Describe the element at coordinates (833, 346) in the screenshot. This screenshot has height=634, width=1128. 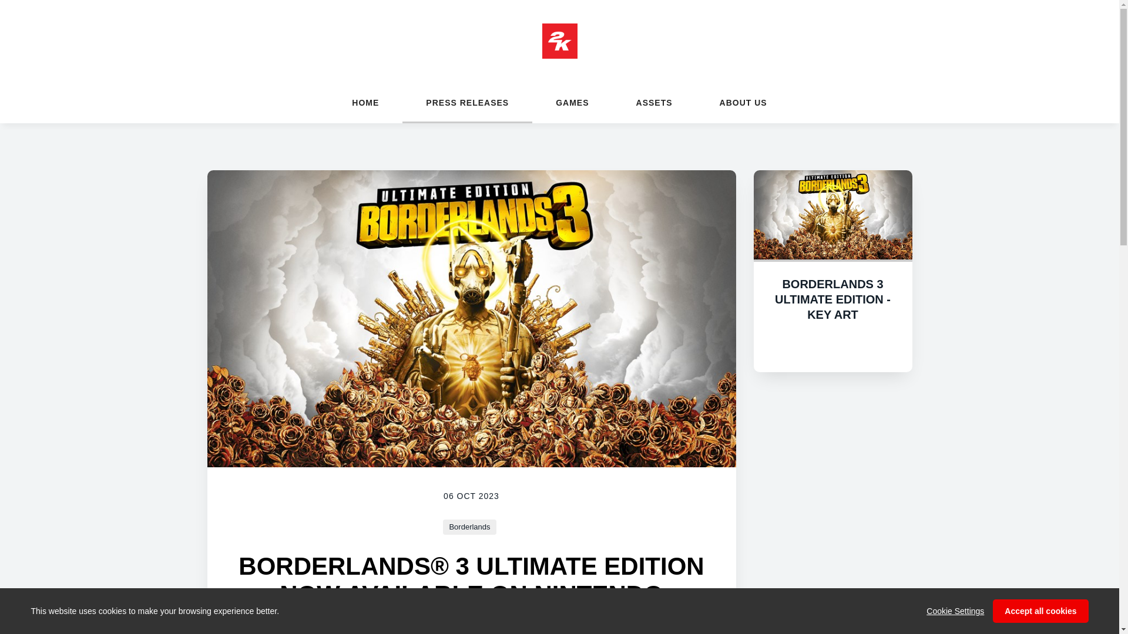
I see `DOWNLOAD` at that location.